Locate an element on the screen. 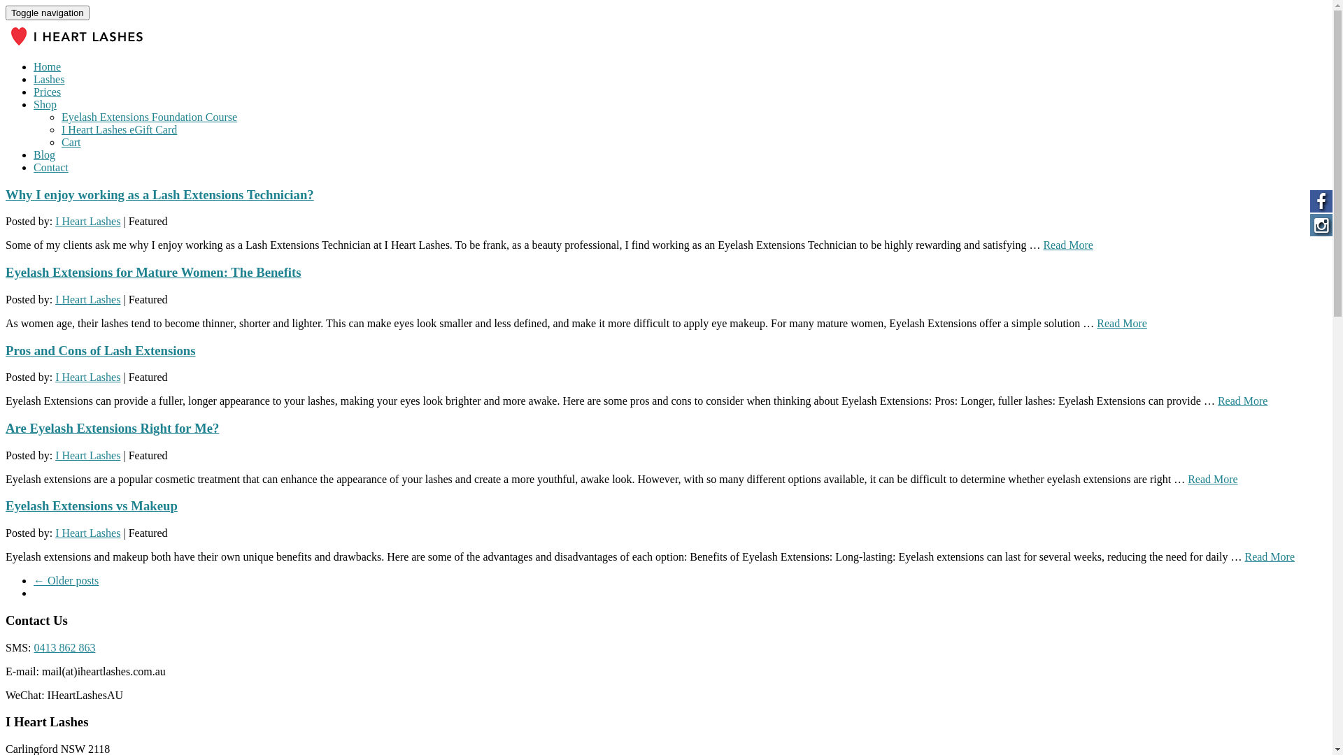 Image resolution: width=1343 pixels, height=755 pixels. Prices is located at coordinates (48, 92).